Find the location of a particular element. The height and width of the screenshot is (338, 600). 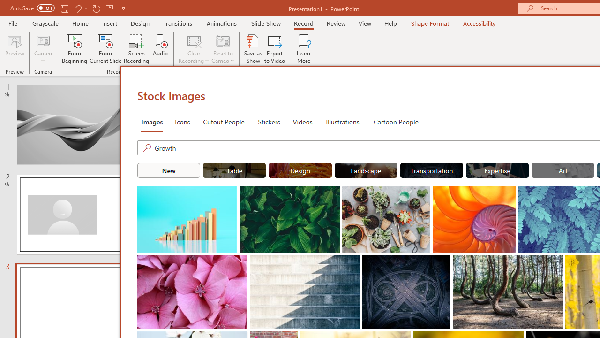

View is located at coordinates (365, 23).